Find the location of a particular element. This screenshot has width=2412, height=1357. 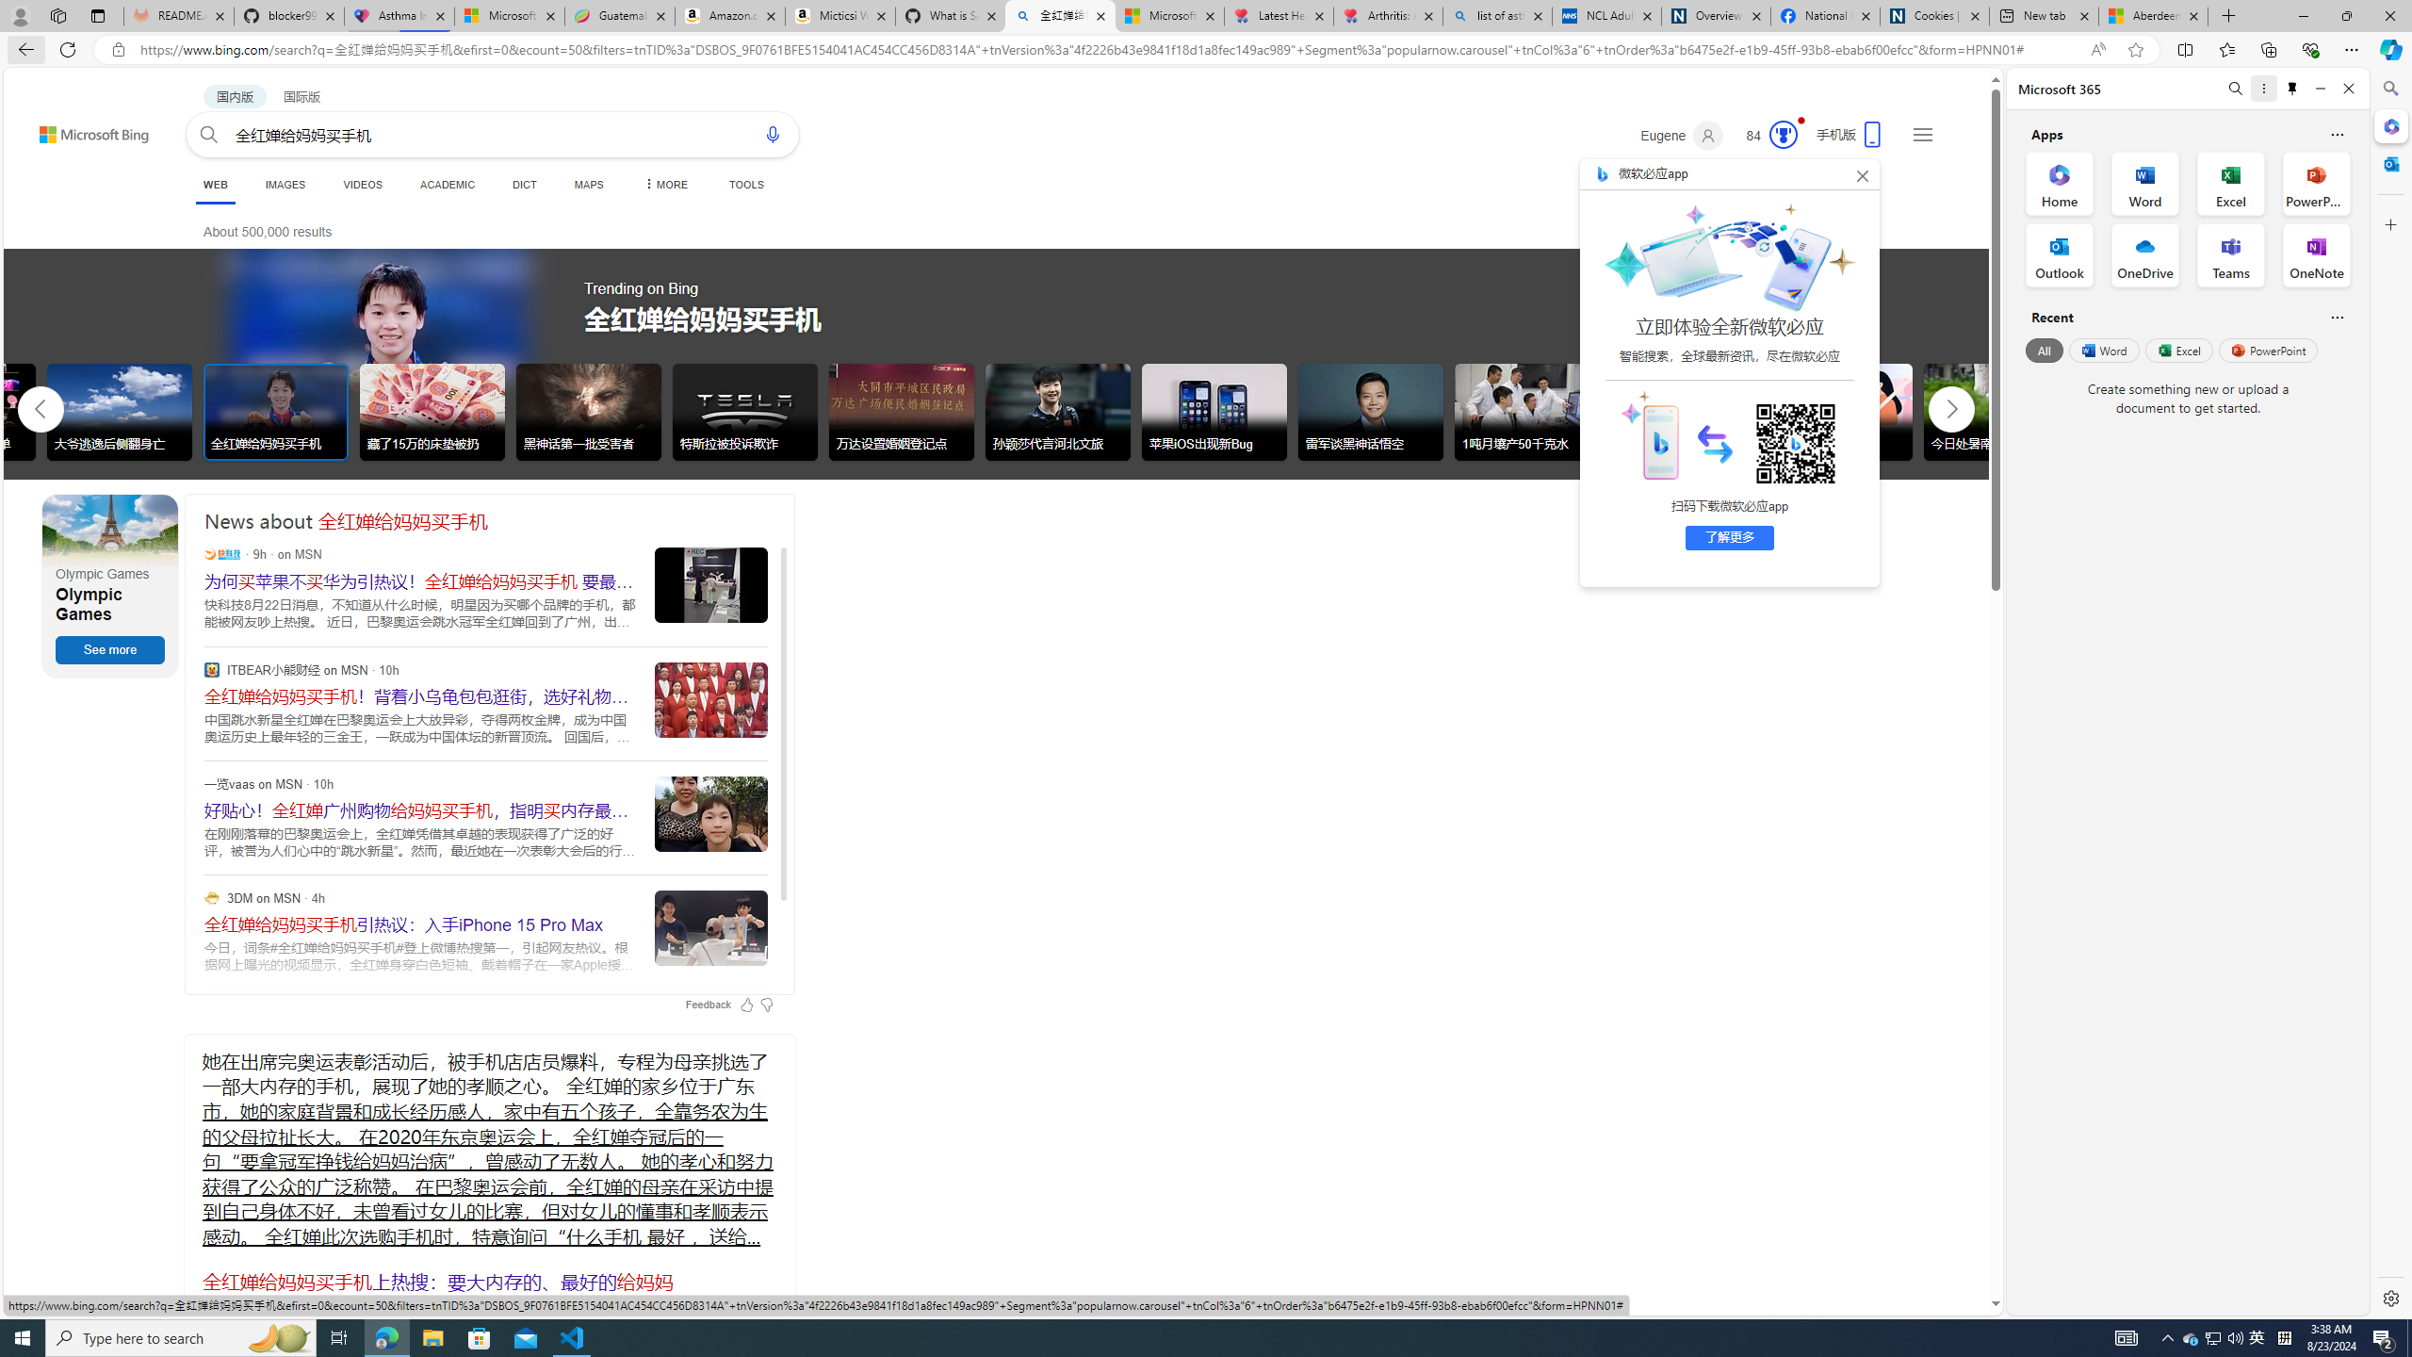

Click to scroll right is located at coordinates (1951, 407).